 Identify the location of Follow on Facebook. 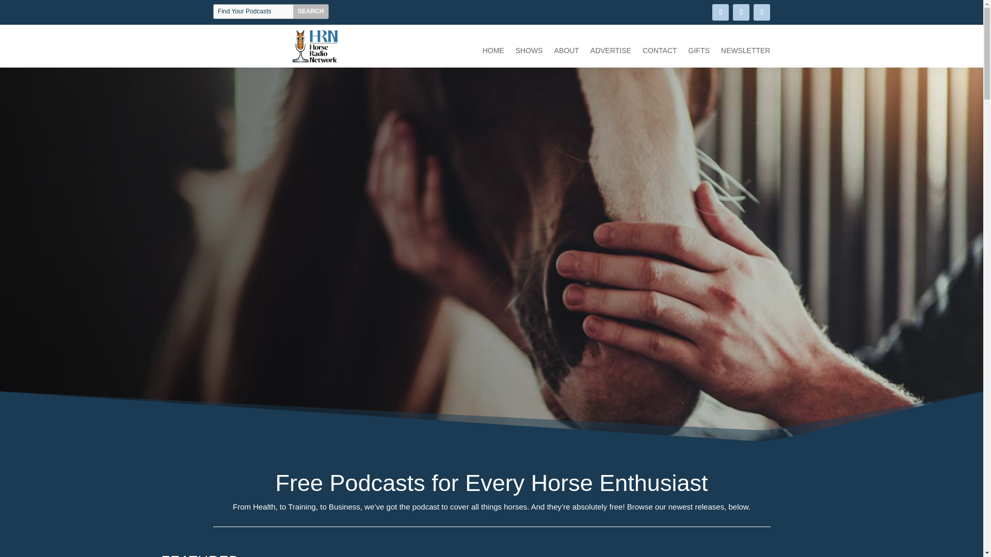
(721, 12).